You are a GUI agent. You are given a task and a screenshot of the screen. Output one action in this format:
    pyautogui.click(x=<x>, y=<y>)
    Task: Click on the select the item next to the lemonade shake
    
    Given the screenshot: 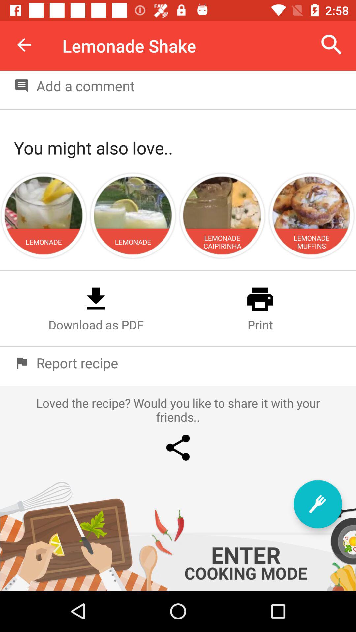 What is the action you would take?
    pyautogui.click(x=332, y=45)
    